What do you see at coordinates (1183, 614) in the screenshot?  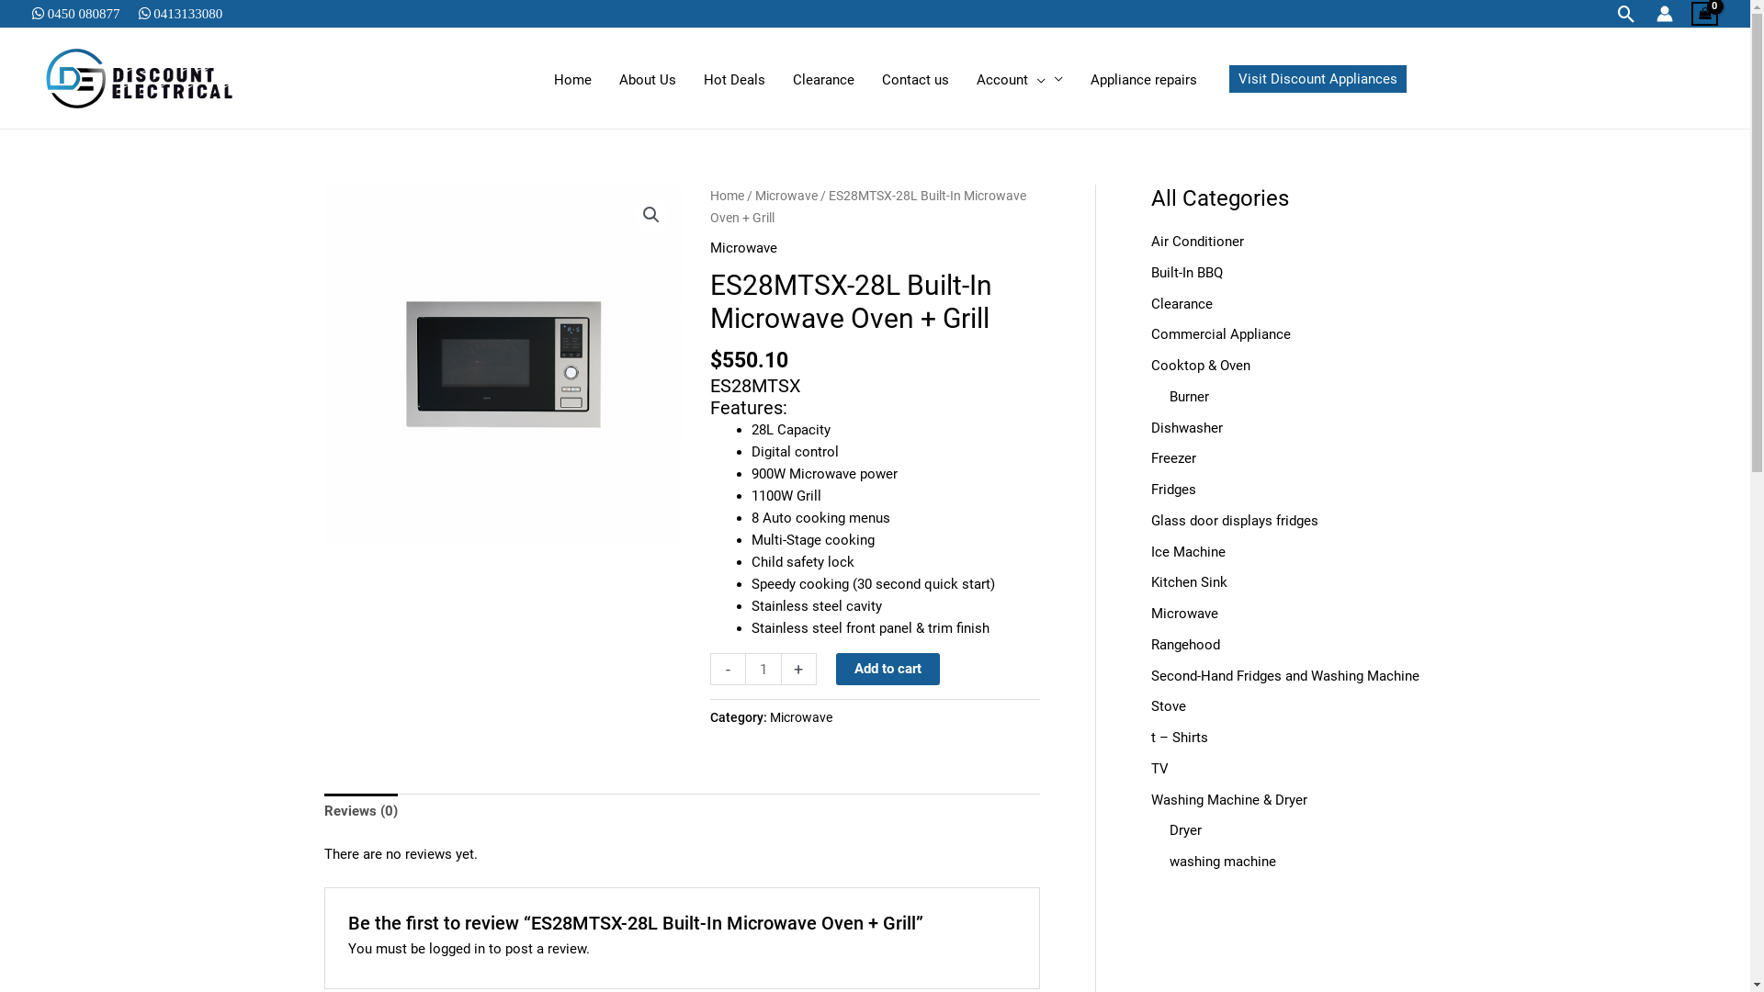 I see `Microwave` at bounding box center [1183, 614].